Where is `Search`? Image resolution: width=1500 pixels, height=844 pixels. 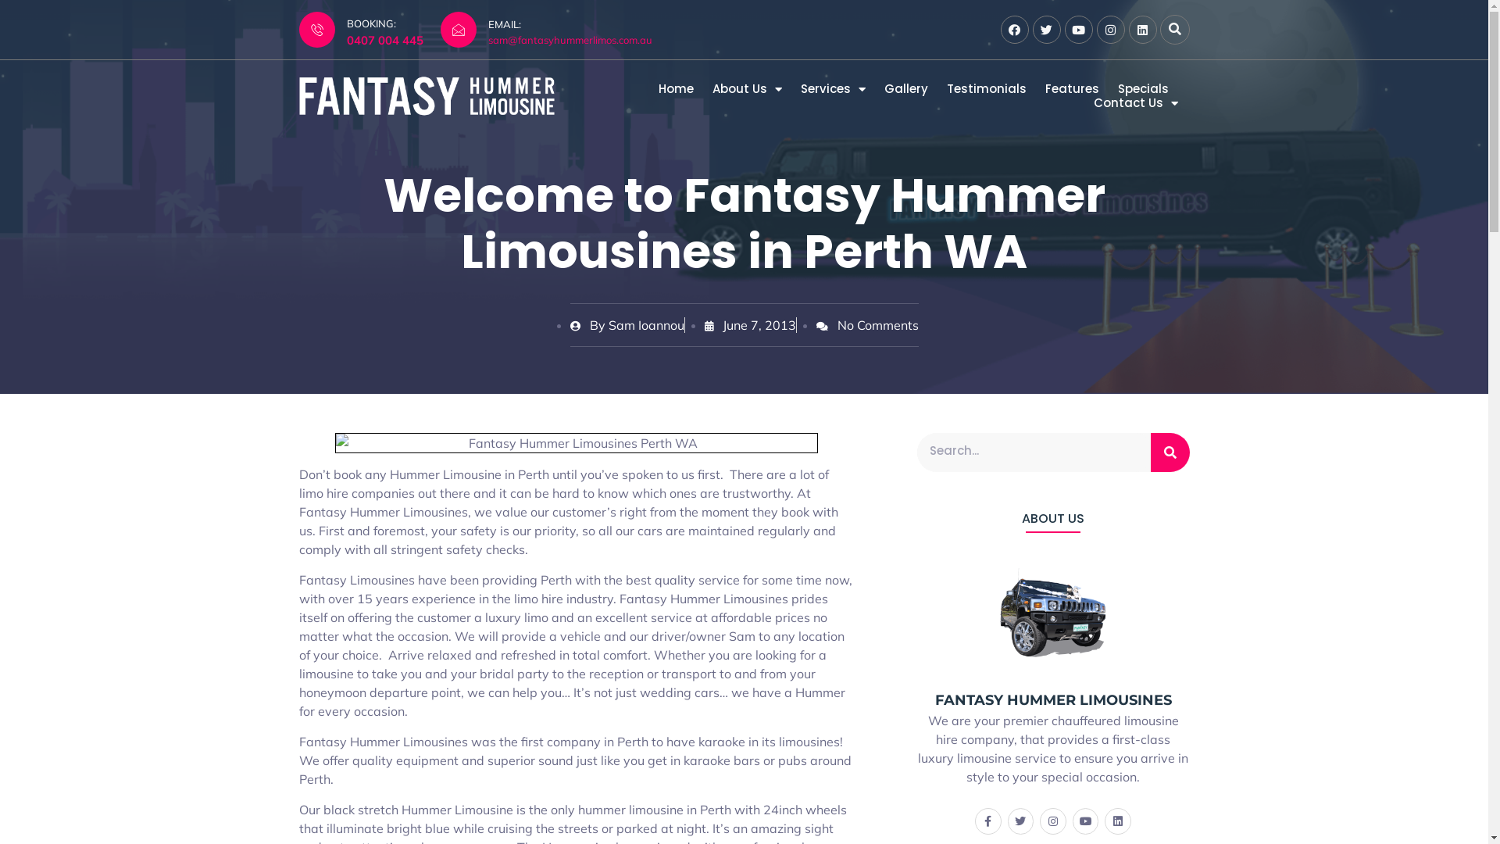
Search is located at coordinates (1170, 452).